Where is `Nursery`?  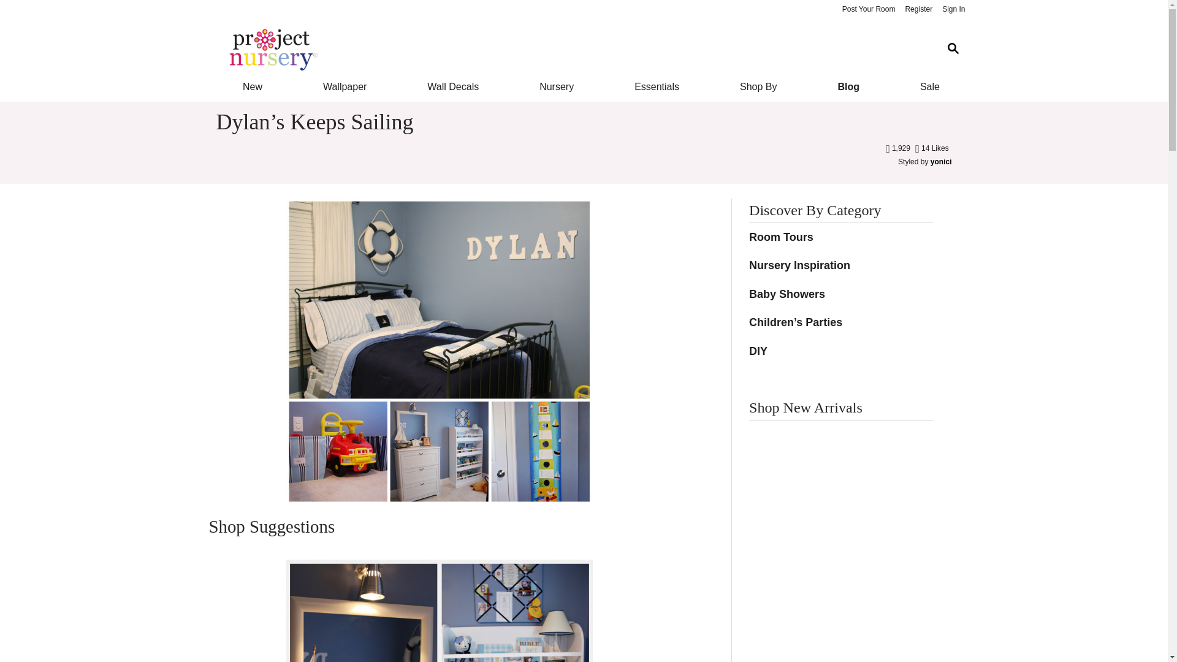 Nursery is located at coordinates (557, 87).